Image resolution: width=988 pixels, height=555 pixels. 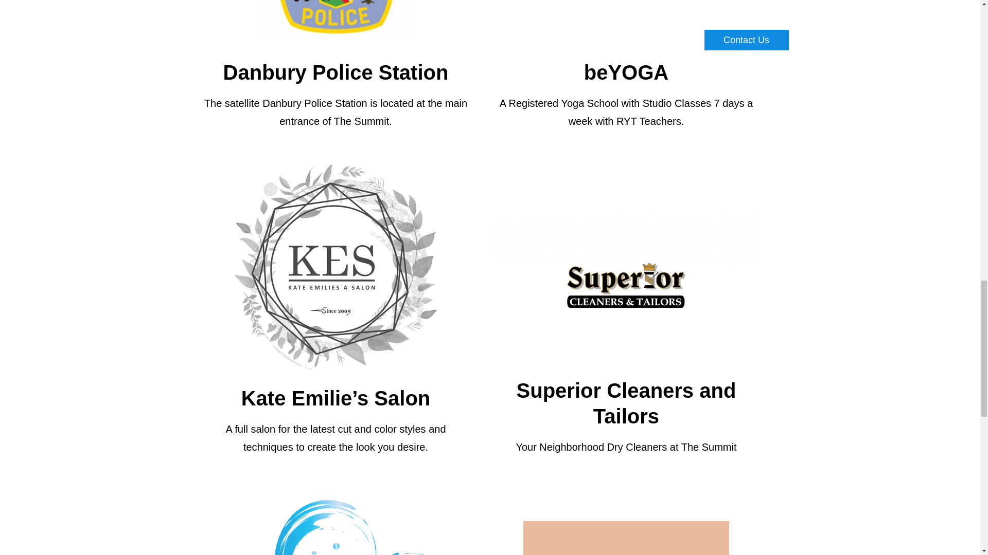 What do you see at coordinates (626, 403) in the screenshot?
I see `Superior Cleaners and Tailors` at bounding box center [626, 403].